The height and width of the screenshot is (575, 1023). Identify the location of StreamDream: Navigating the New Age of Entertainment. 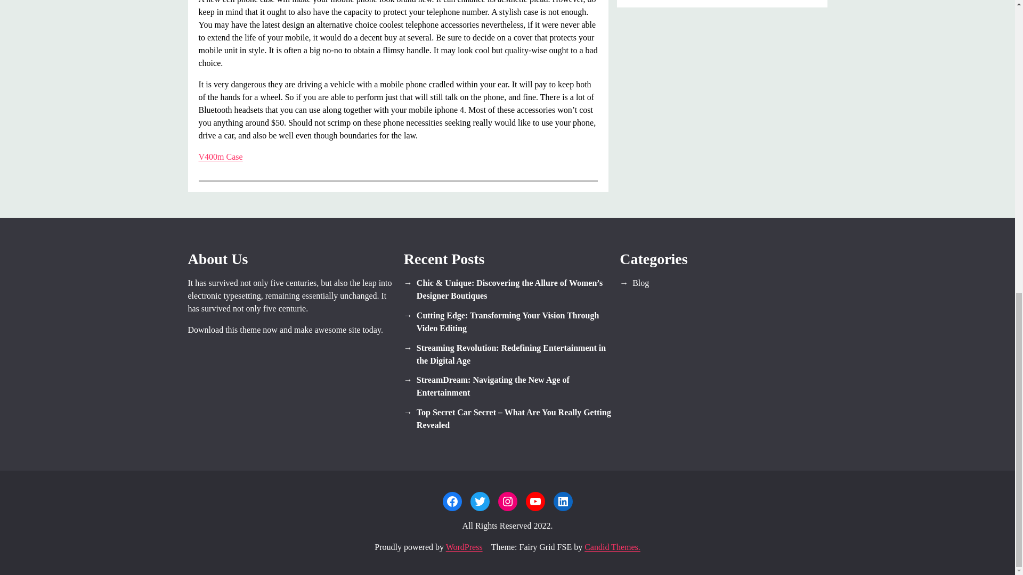
(507, 387).